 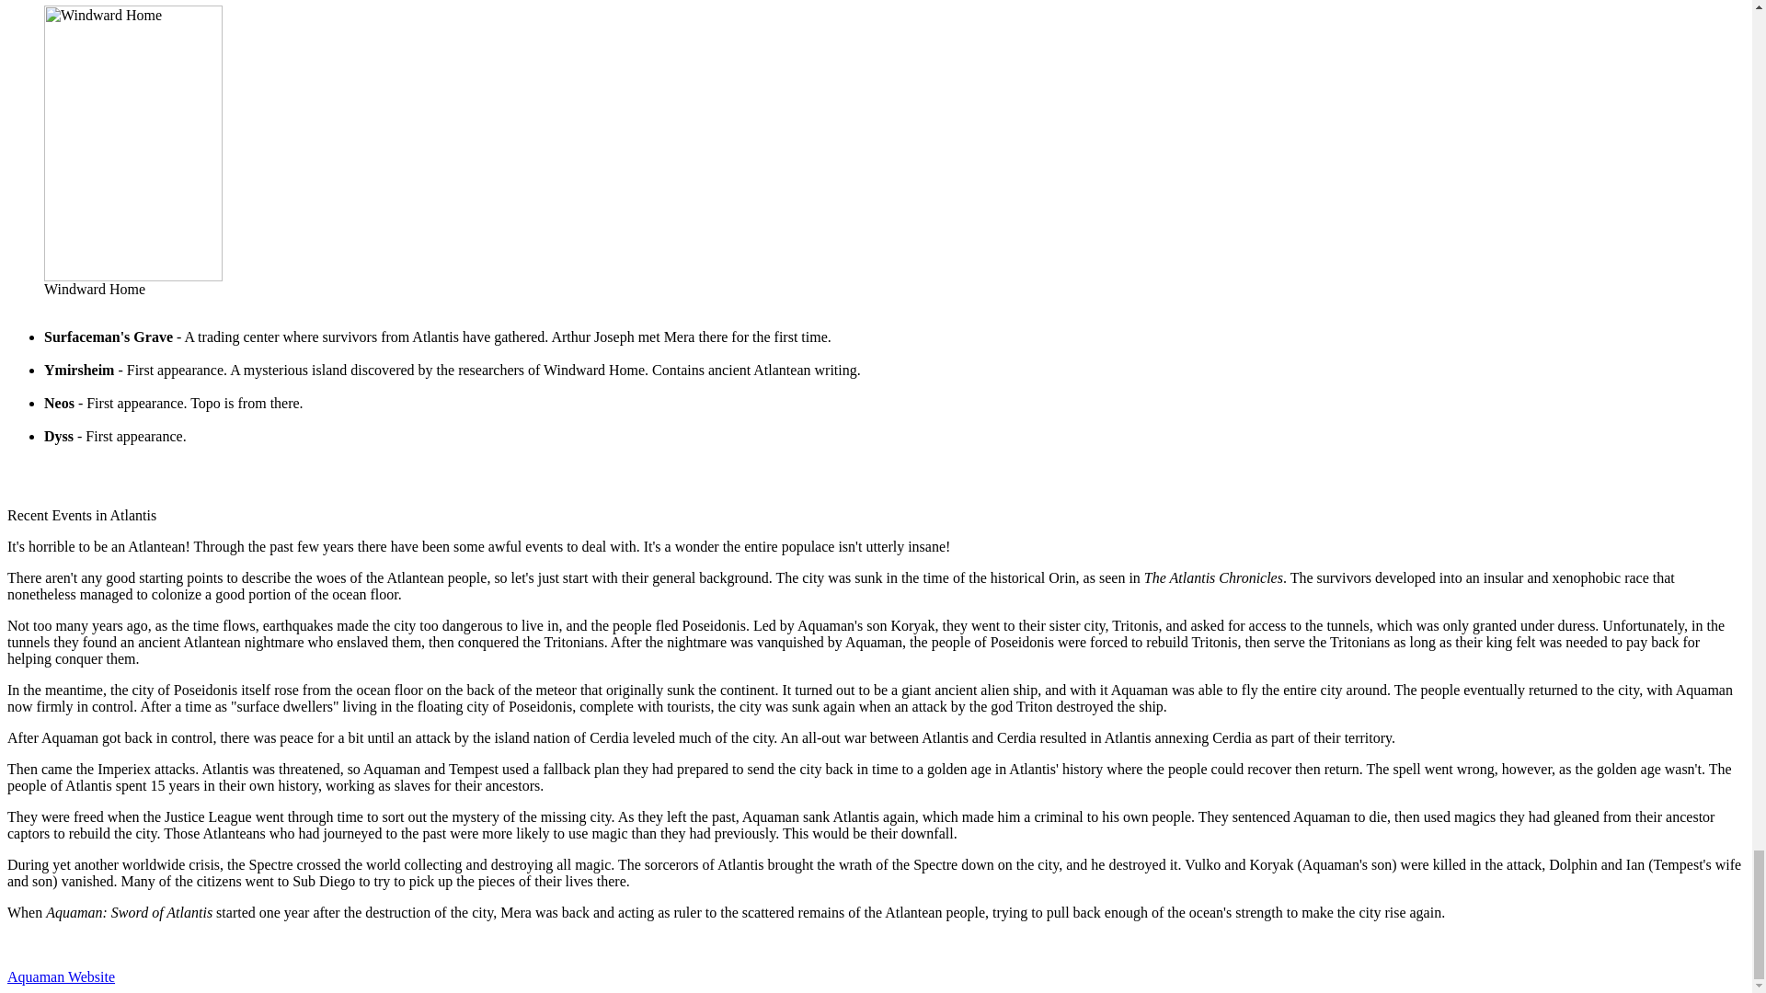 What do you see at coordinates (61, 976) in the screenshot?
I see `Aquaman Website` at bounding box center [61, 976].